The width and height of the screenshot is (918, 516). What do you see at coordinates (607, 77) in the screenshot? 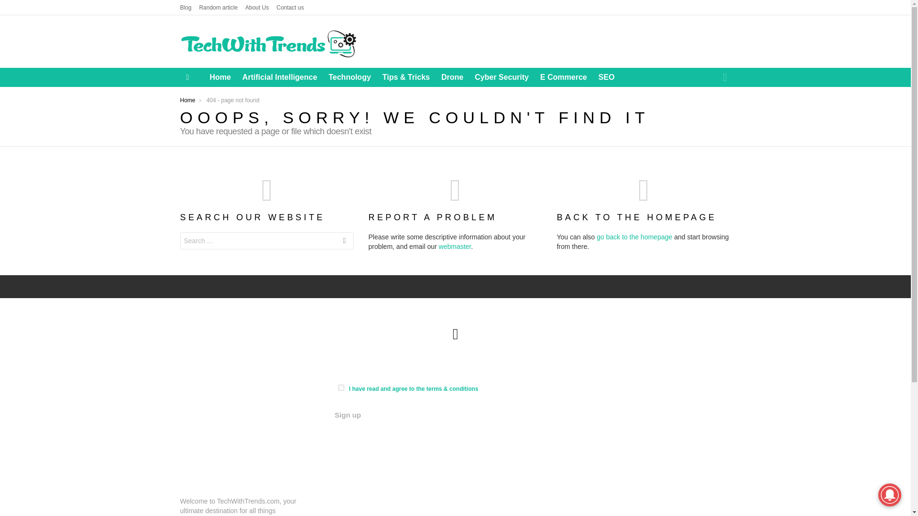
I see `SEO` at bounding box center [607, 77].